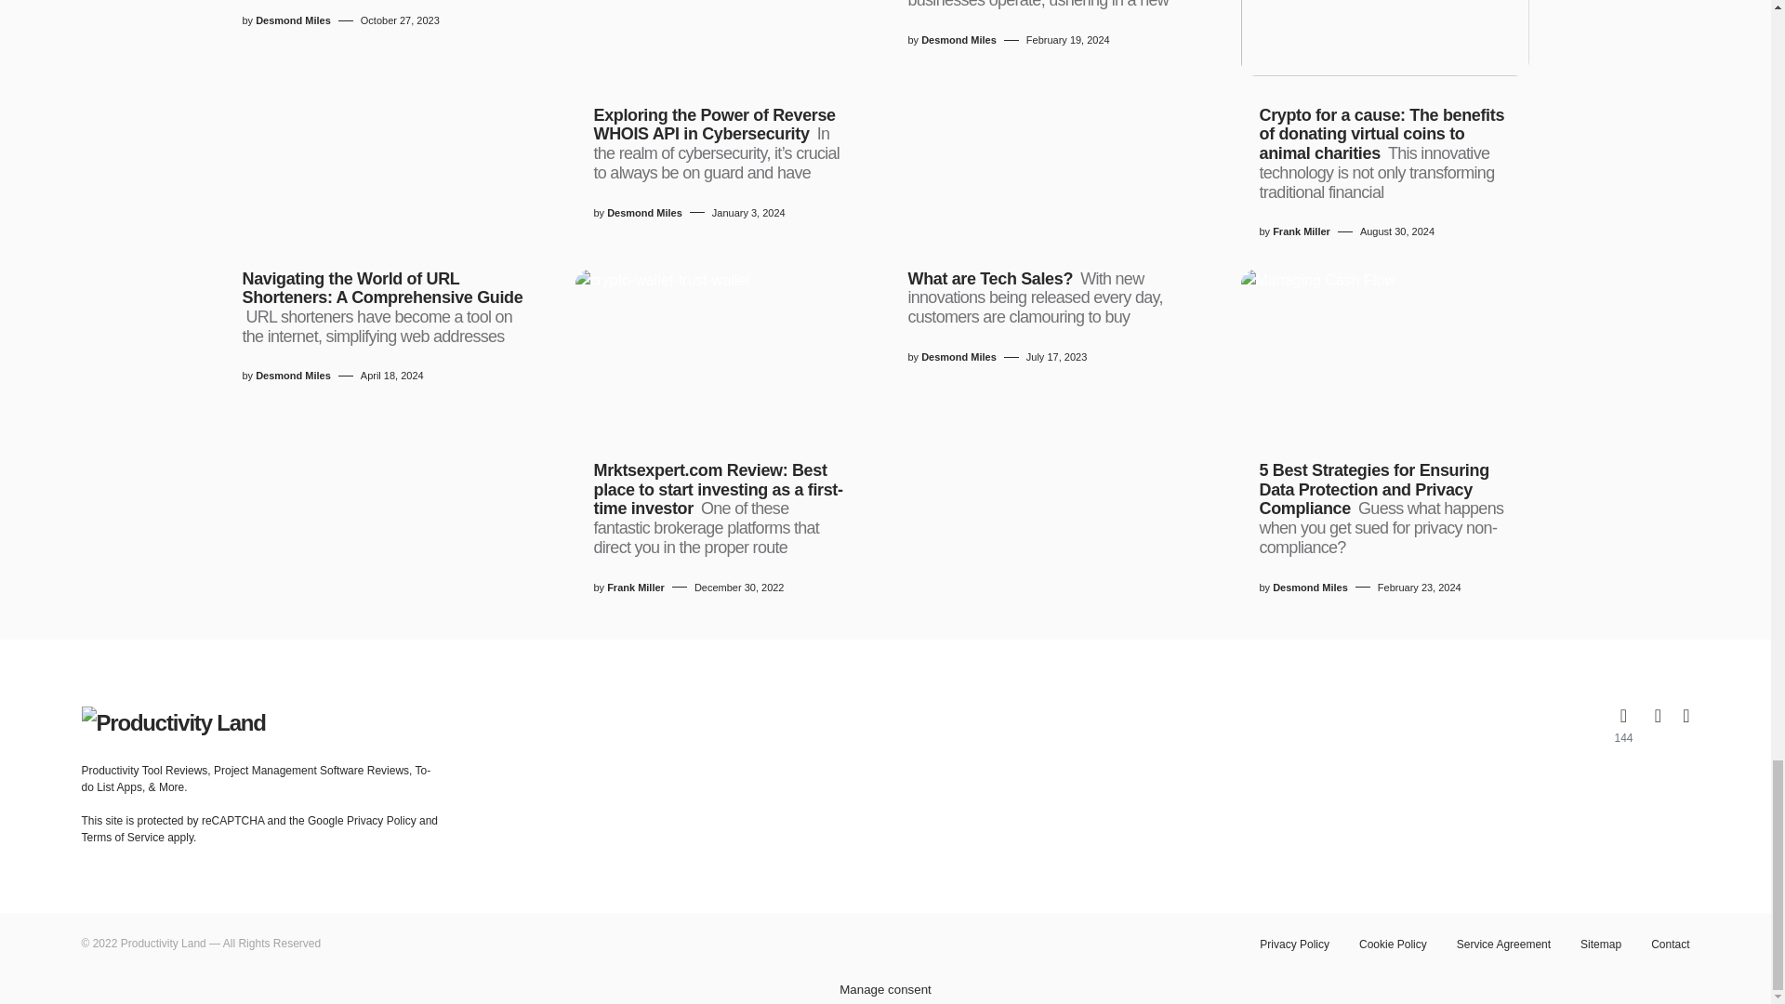 Image resolution: width=1785 pixels, height=1004 pixels. I want to click on View all posts by Frank Miller, so click(1301, 231).